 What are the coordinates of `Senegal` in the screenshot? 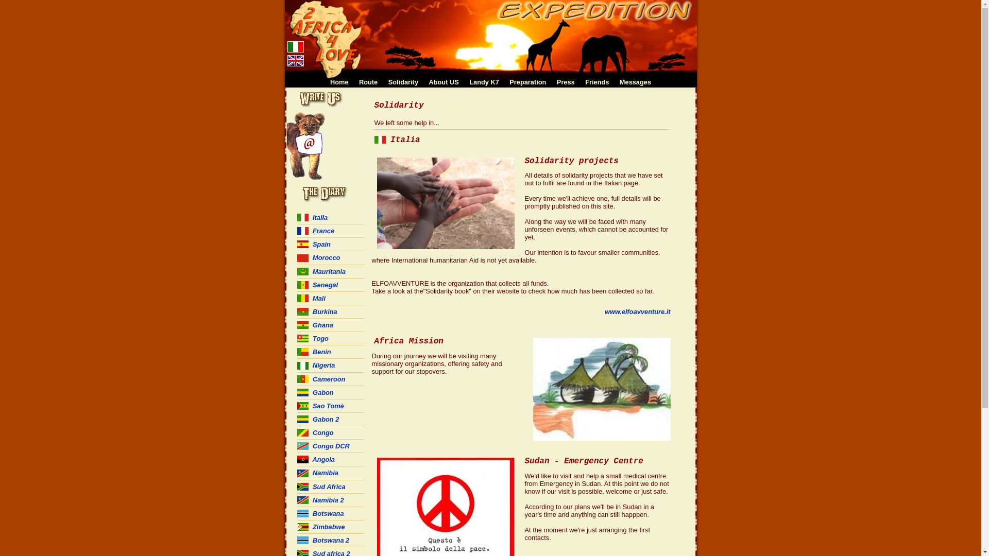 It's located at (317, 285).